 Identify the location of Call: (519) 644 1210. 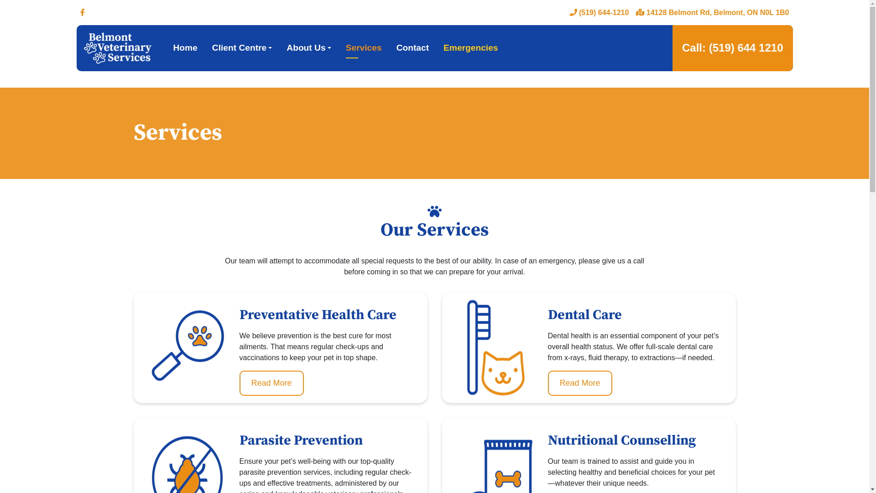
(733, 48).